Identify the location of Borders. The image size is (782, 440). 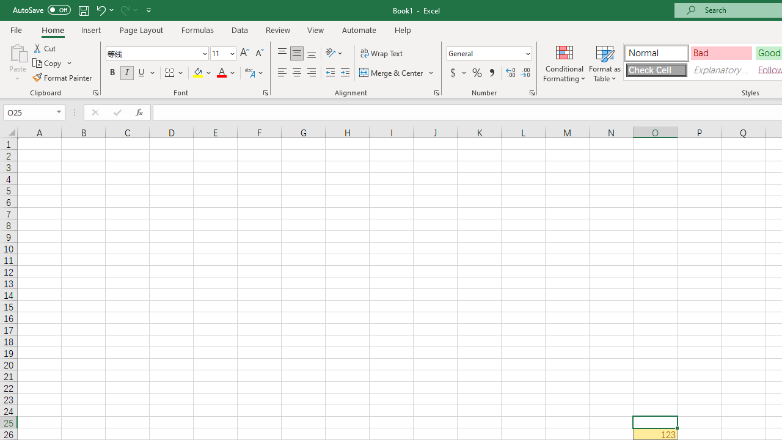
(175, 73).